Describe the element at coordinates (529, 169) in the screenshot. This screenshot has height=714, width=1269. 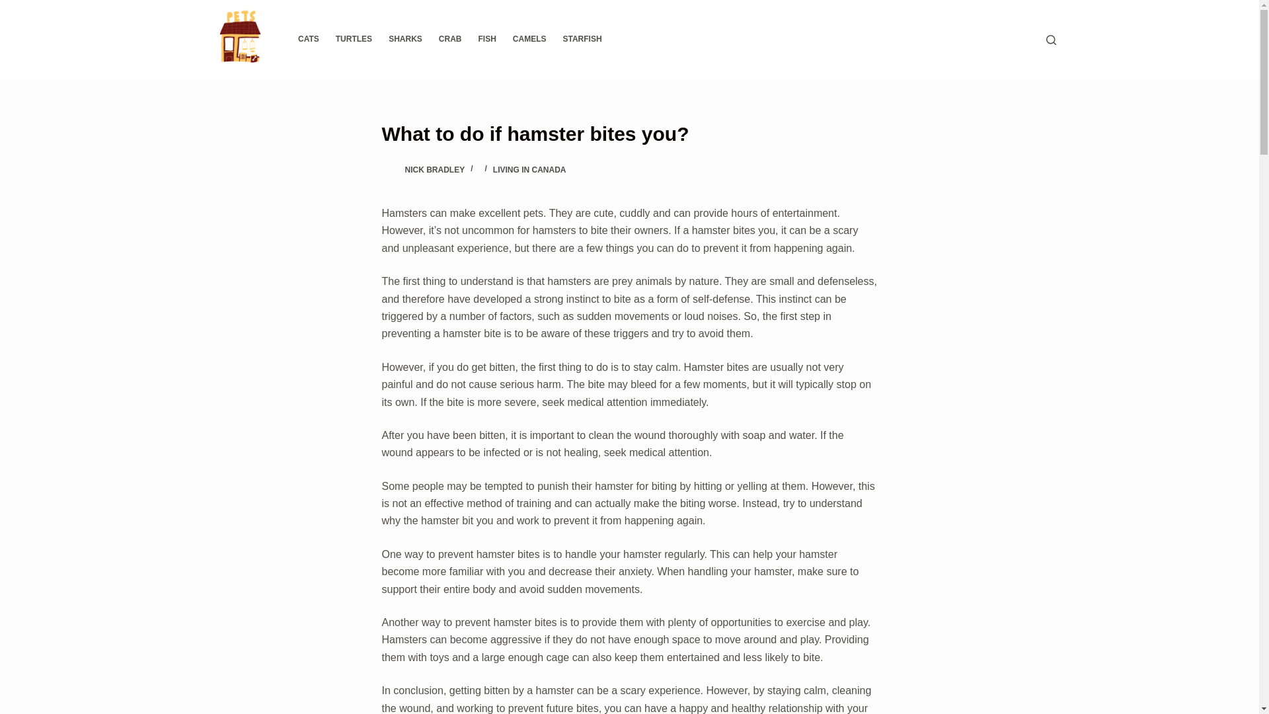
I see `LIVING IN CANADA` at that location.